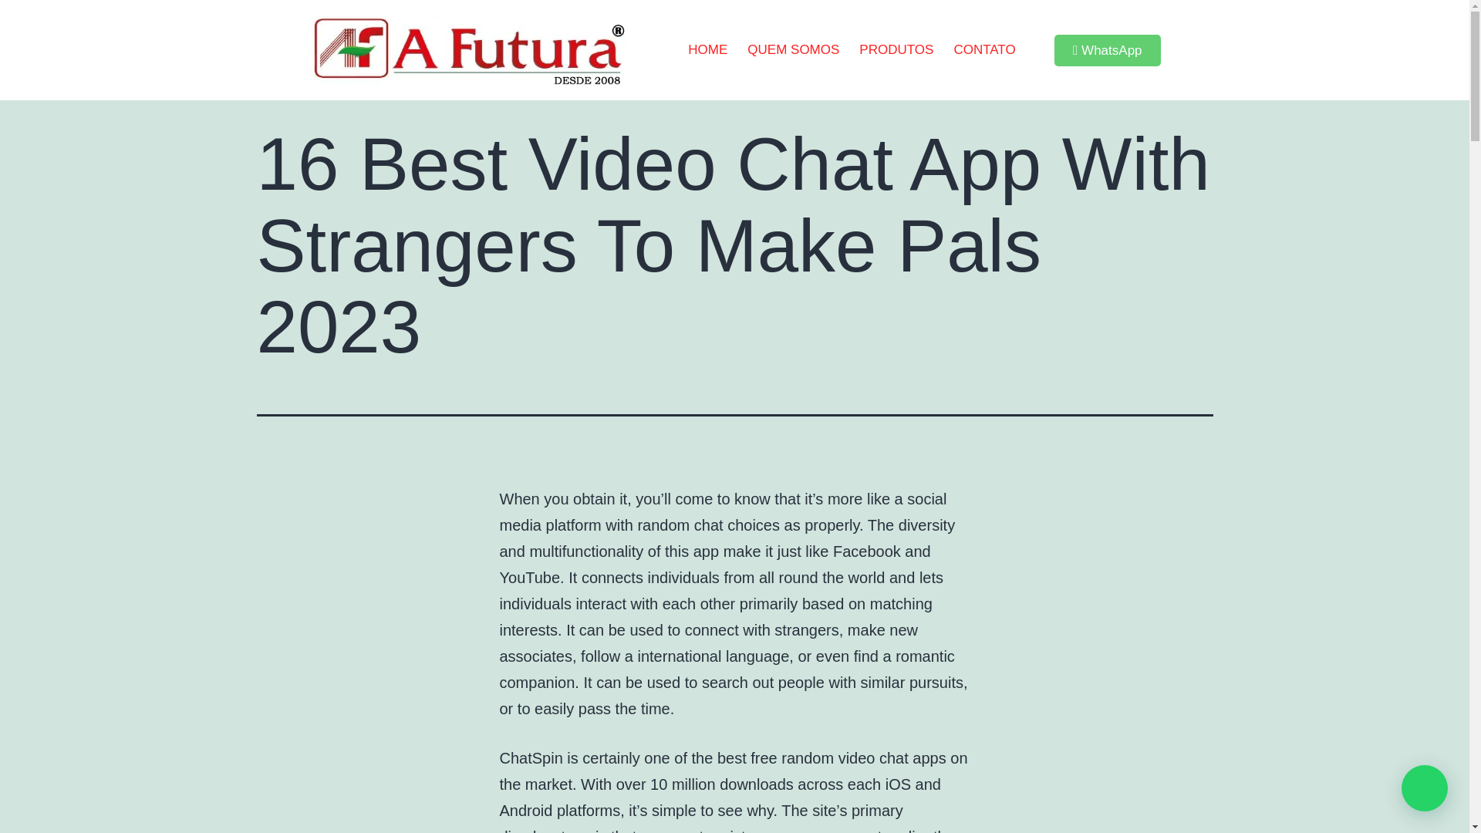 The height and width of the screenshot is (833, 1481). I want to click on WhatsApp, so click(1108, 51).